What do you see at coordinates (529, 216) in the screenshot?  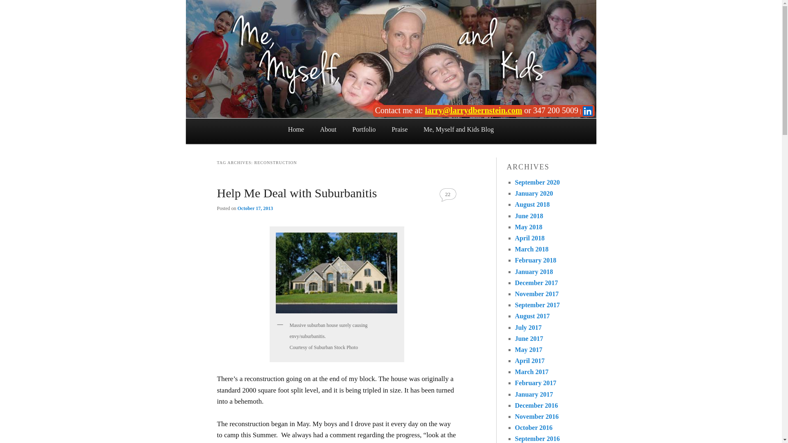 I see `June 2018` at bounding box center [529, 216].